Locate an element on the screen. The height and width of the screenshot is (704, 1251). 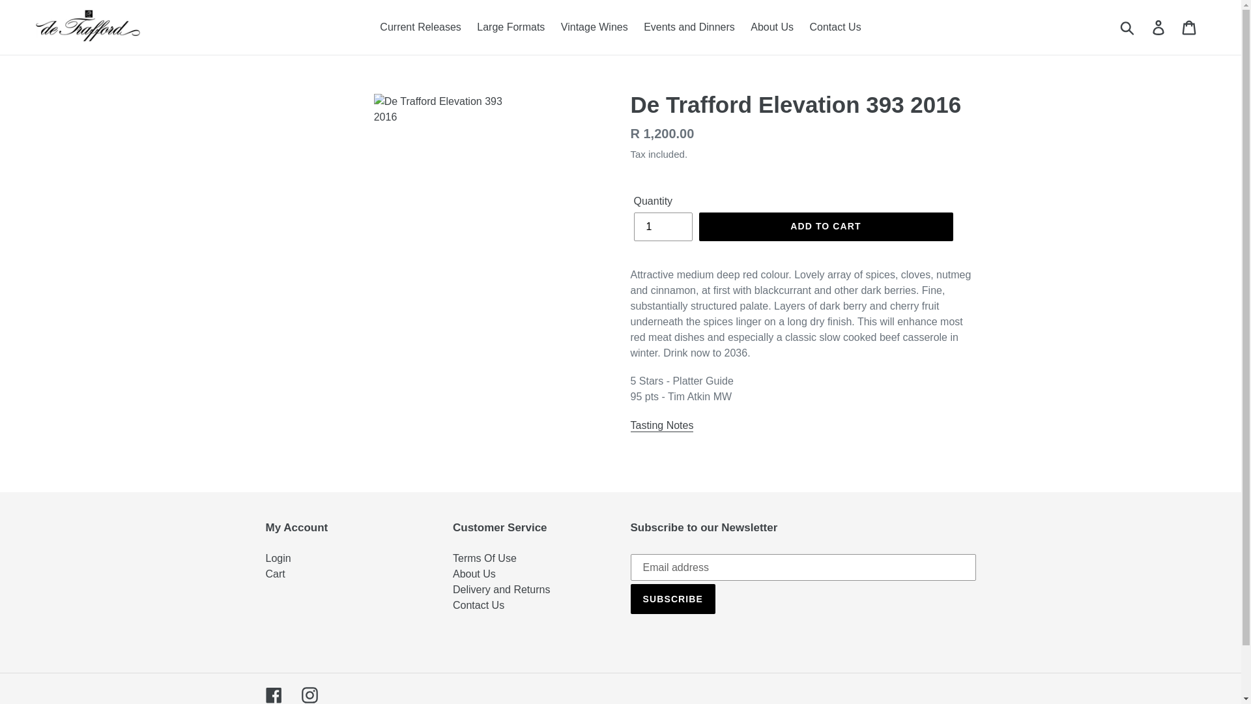
Cart is located at coordinates (275, 574).